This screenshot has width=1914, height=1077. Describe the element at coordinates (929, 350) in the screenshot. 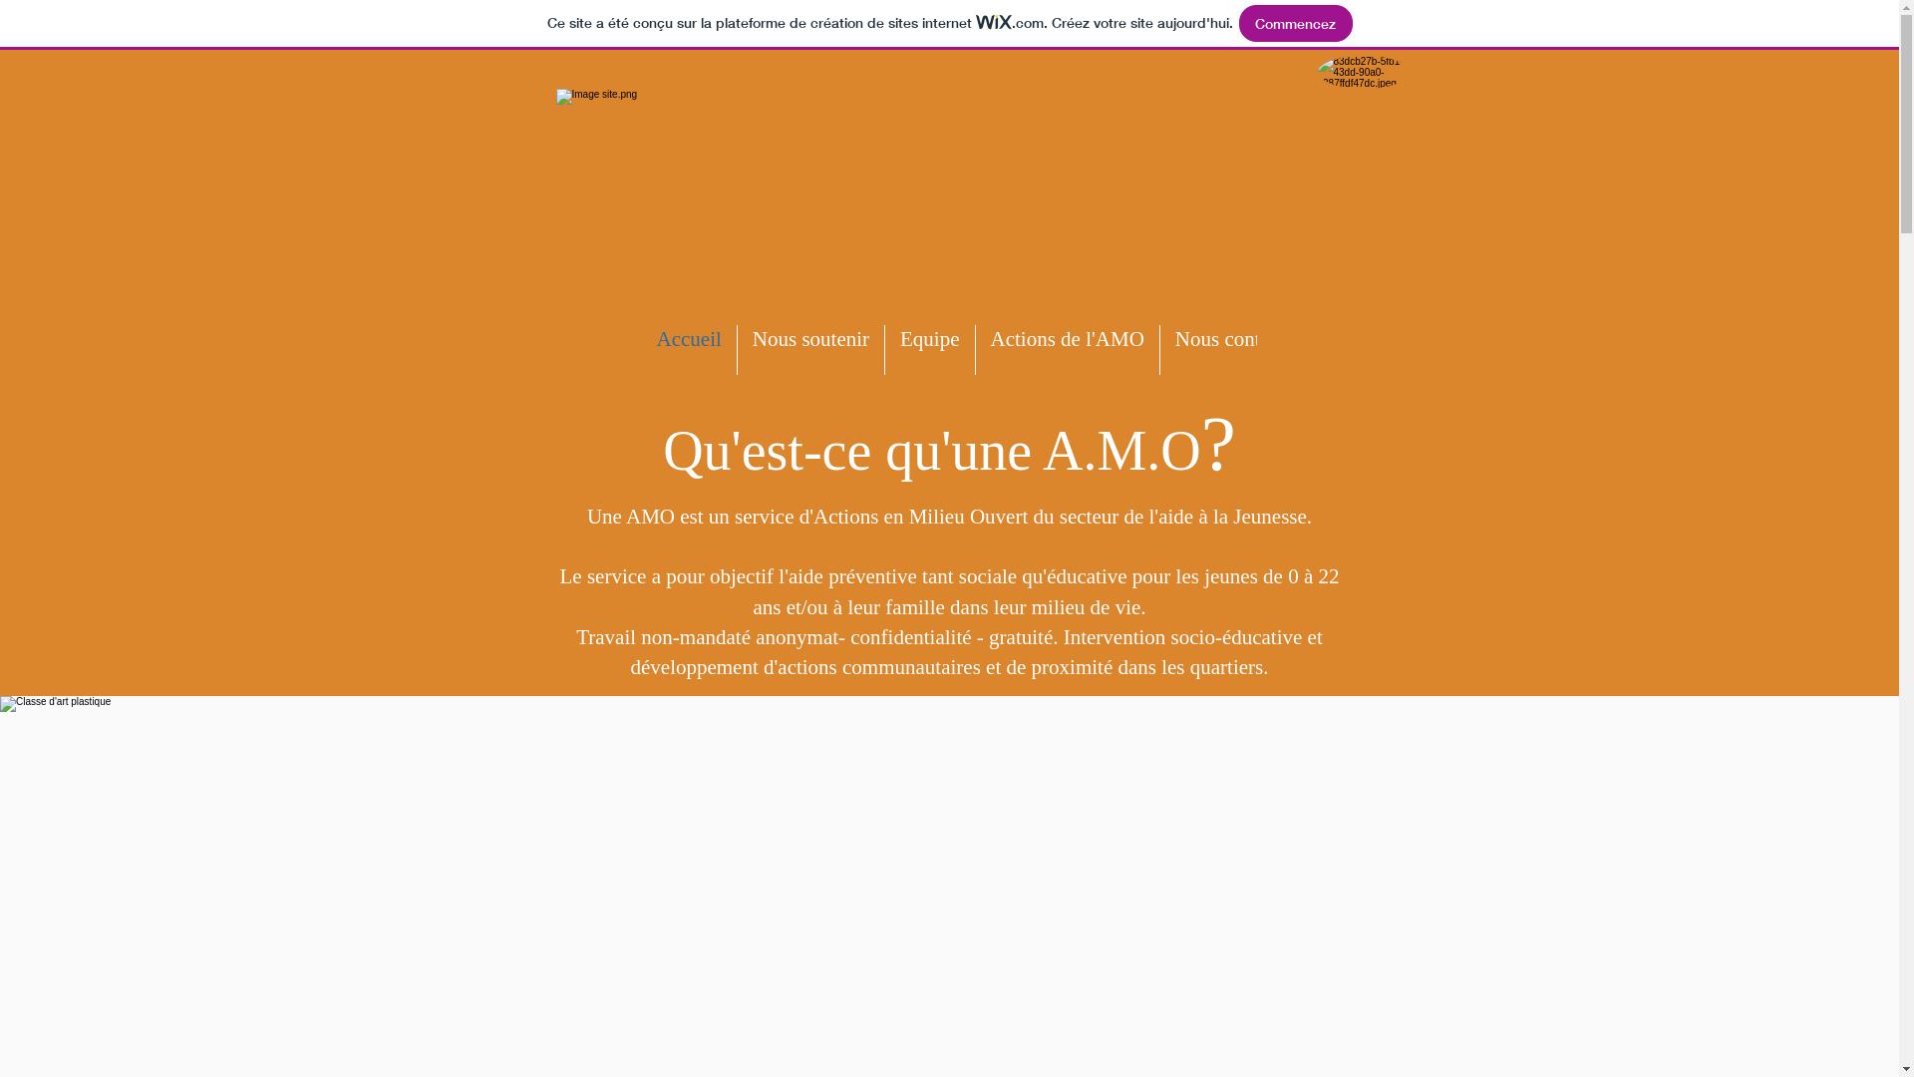

I see `Equipe` at that location.